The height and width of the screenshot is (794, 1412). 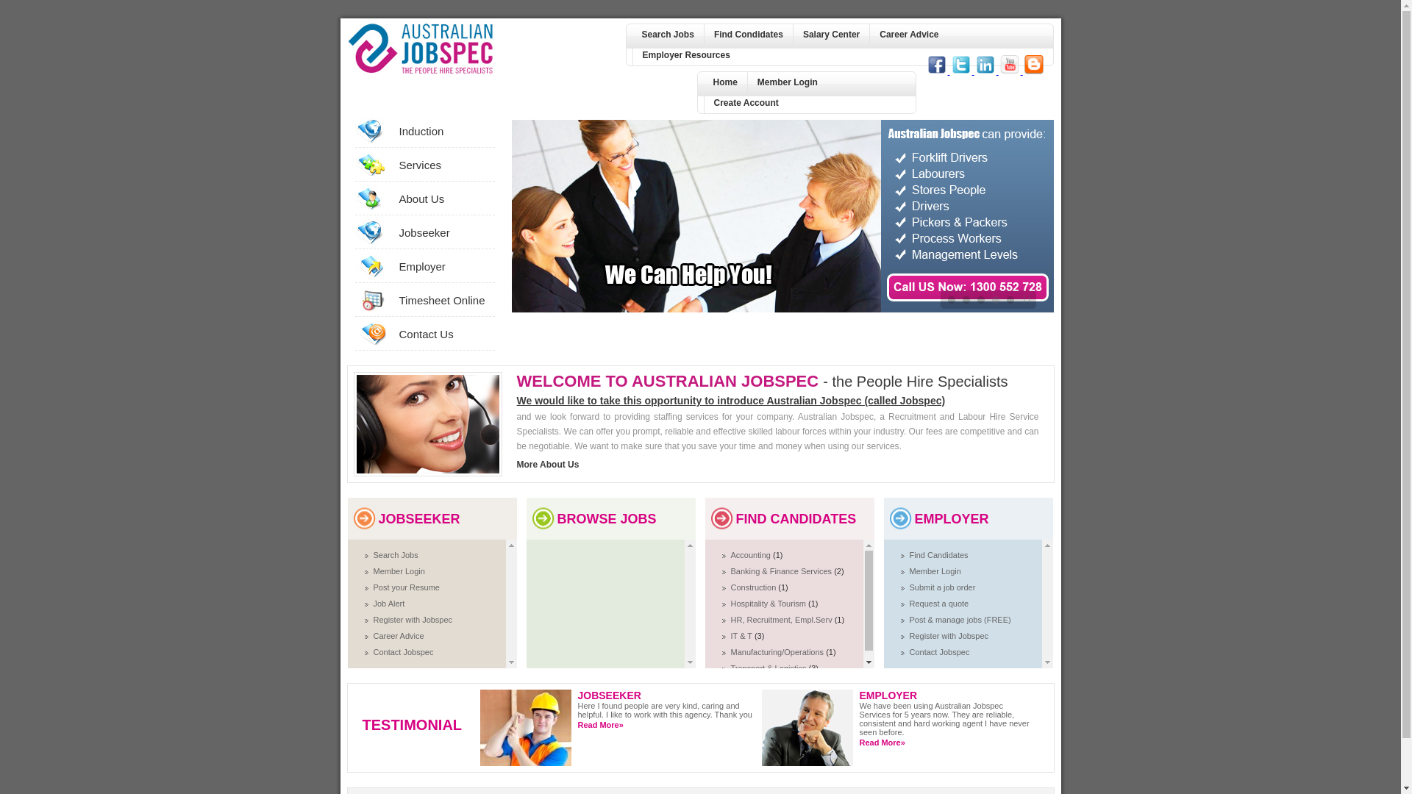 What do you see at coordinates (399, 636) in the screenshot?
I see `Career Advice` at bounding box center [399, 636].